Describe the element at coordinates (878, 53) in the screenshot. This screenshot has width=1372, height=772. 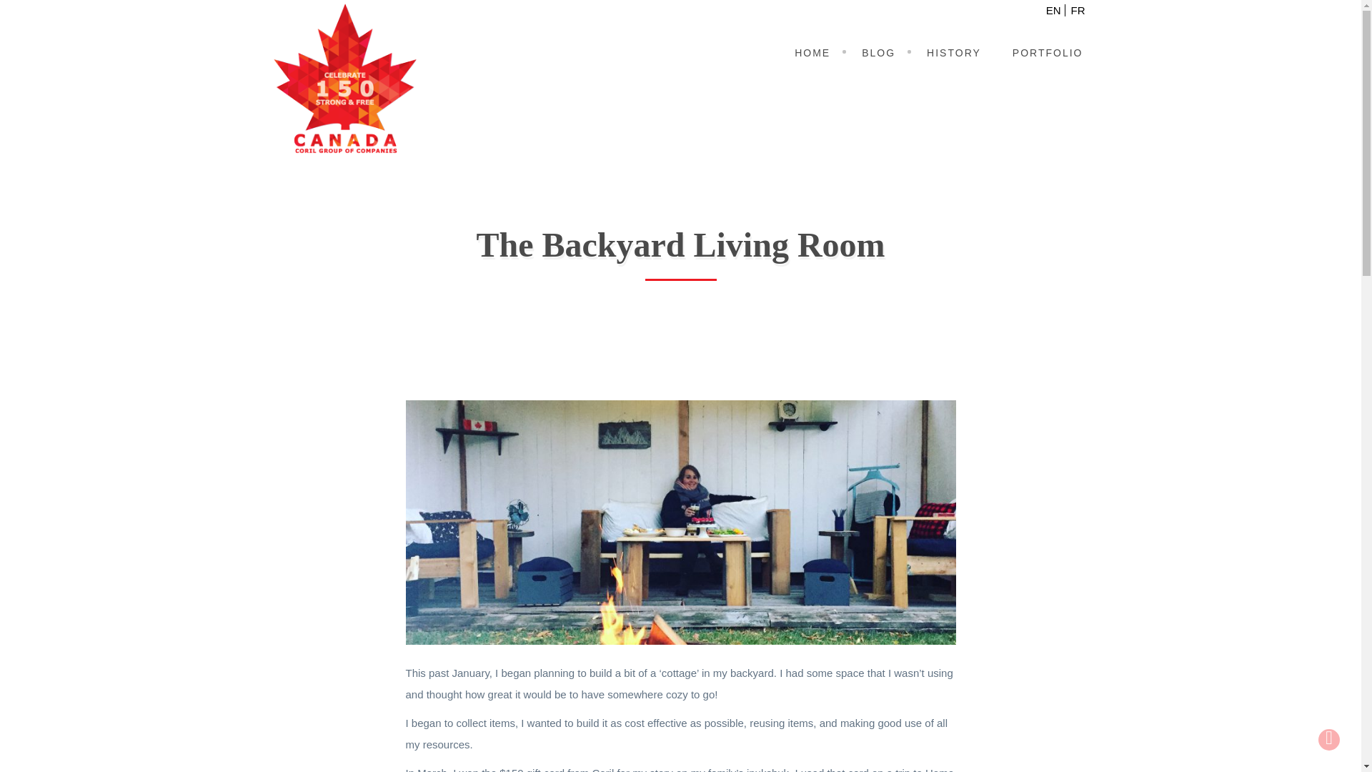
I see `BLOG` at that location.